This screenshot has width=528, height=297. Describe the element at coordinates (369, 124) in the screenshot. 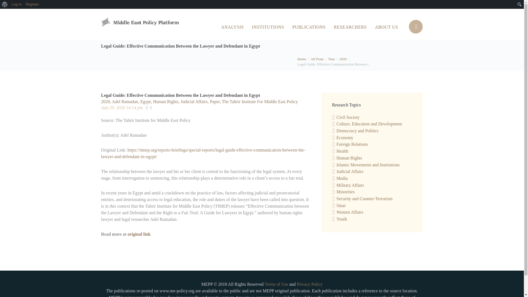

I see `Culture, Education and Development` at that location.